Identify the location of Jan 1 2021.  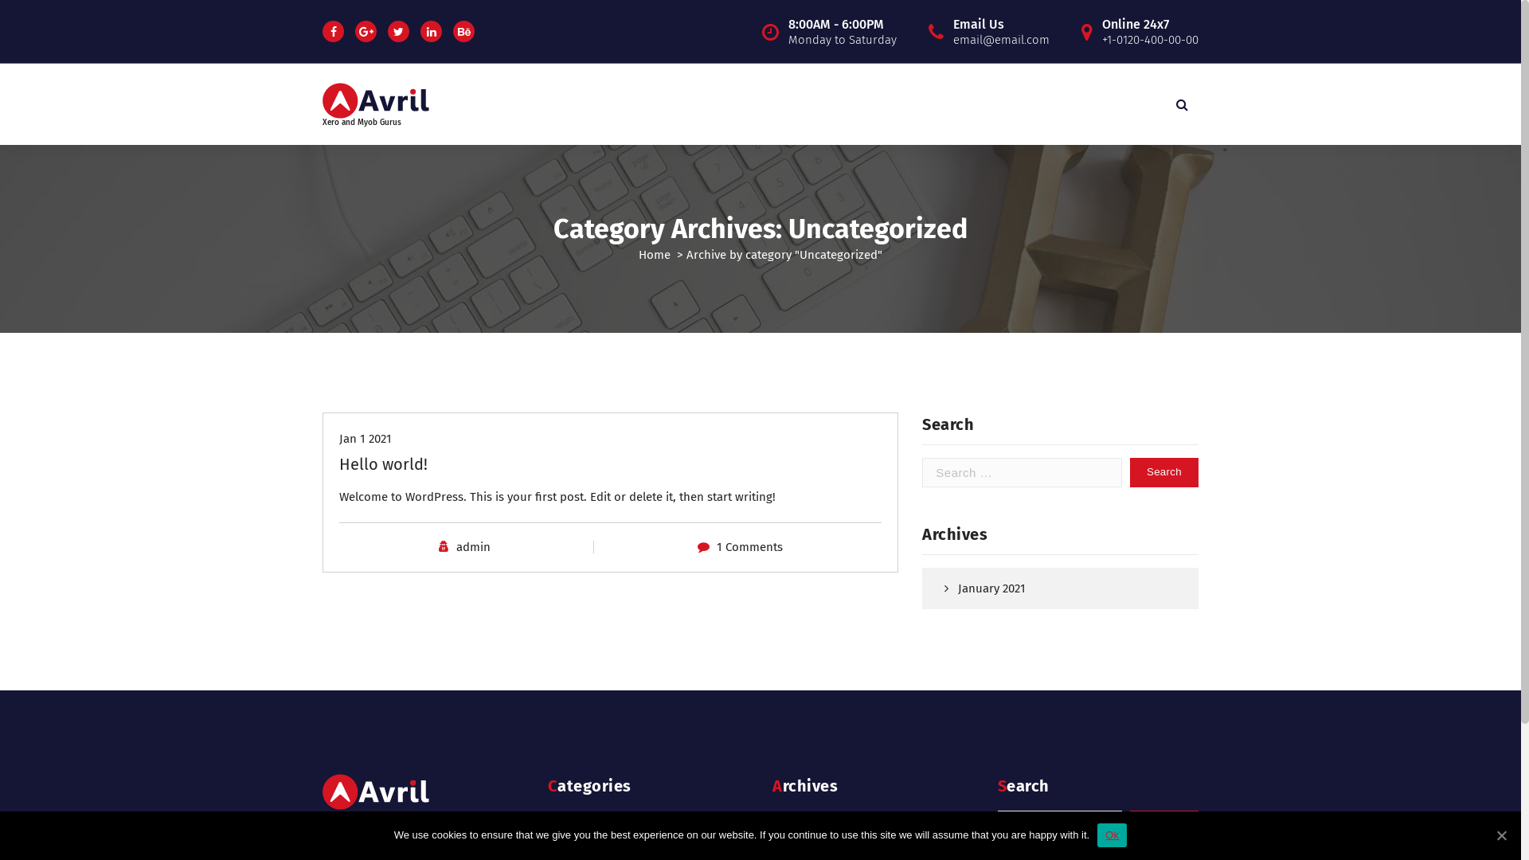
(365, 439).